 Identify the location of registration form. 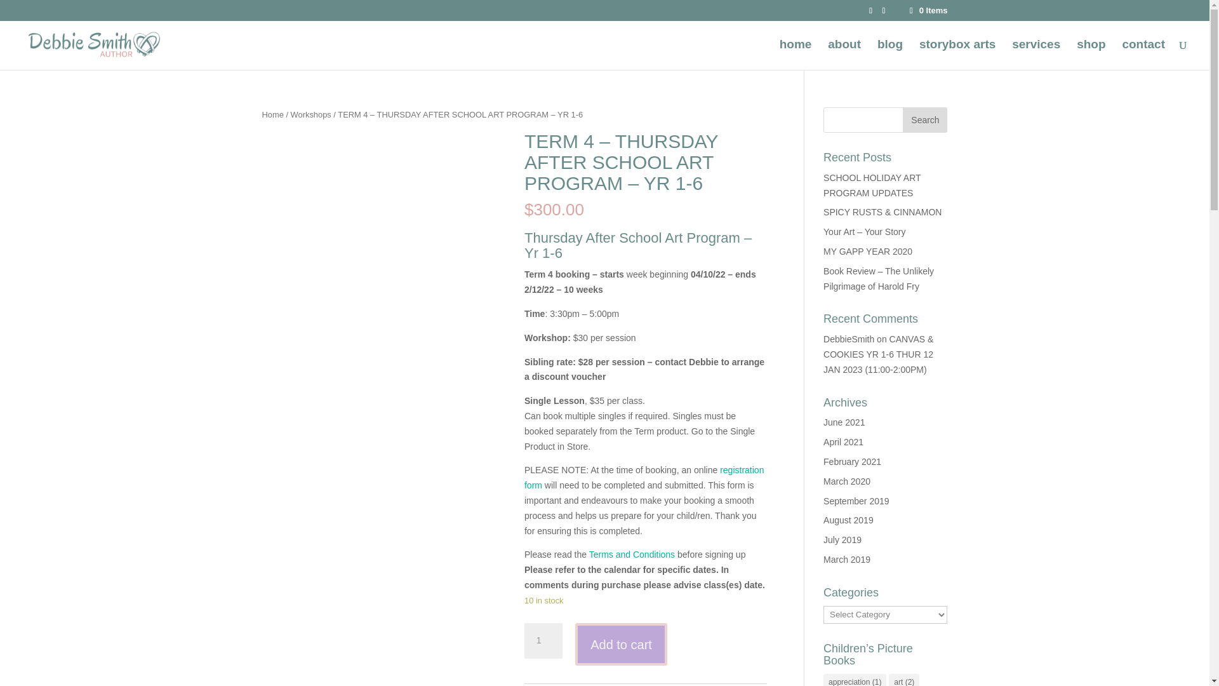
(644, 478).